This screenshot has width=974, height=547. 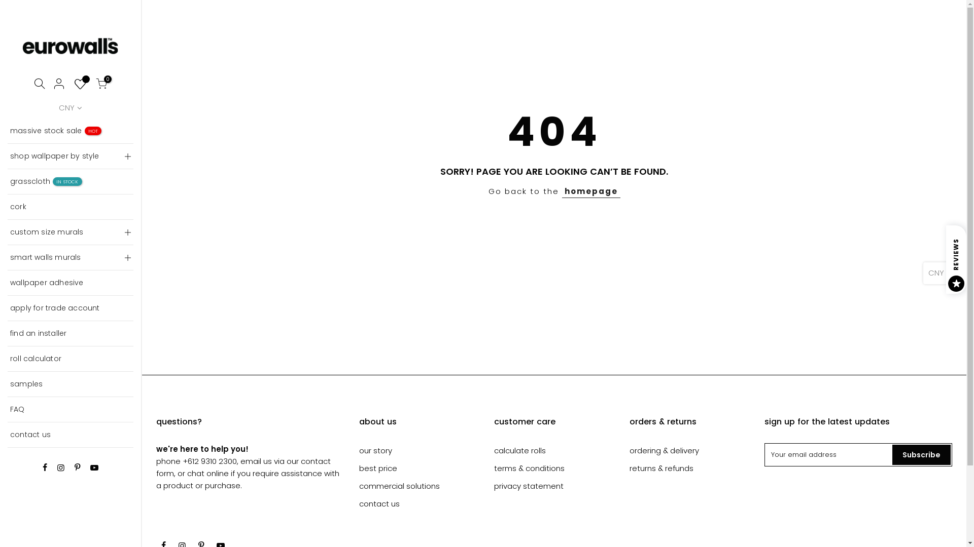 What do you see at coordinates (592, 191) in the screenshot?
I see `homepage` at bounding box center [592, 191].